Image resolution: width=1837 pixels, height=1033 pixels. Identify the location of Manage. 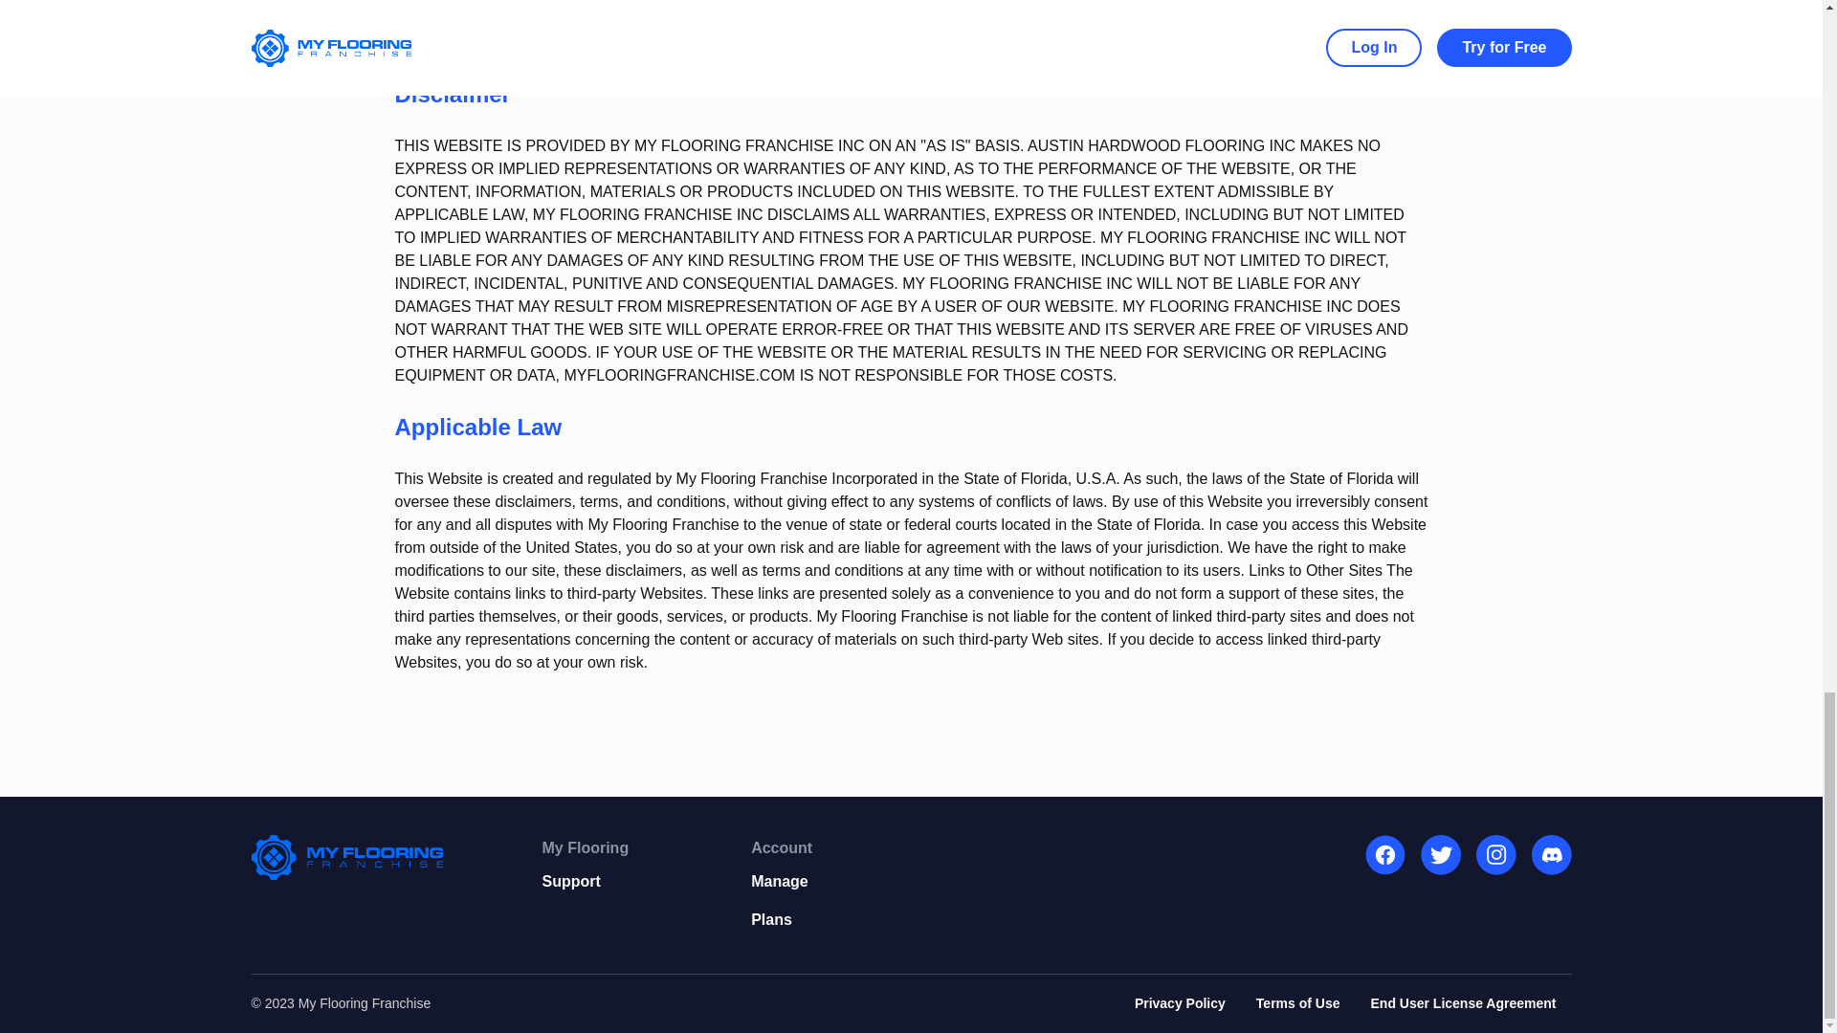
(781, 881).